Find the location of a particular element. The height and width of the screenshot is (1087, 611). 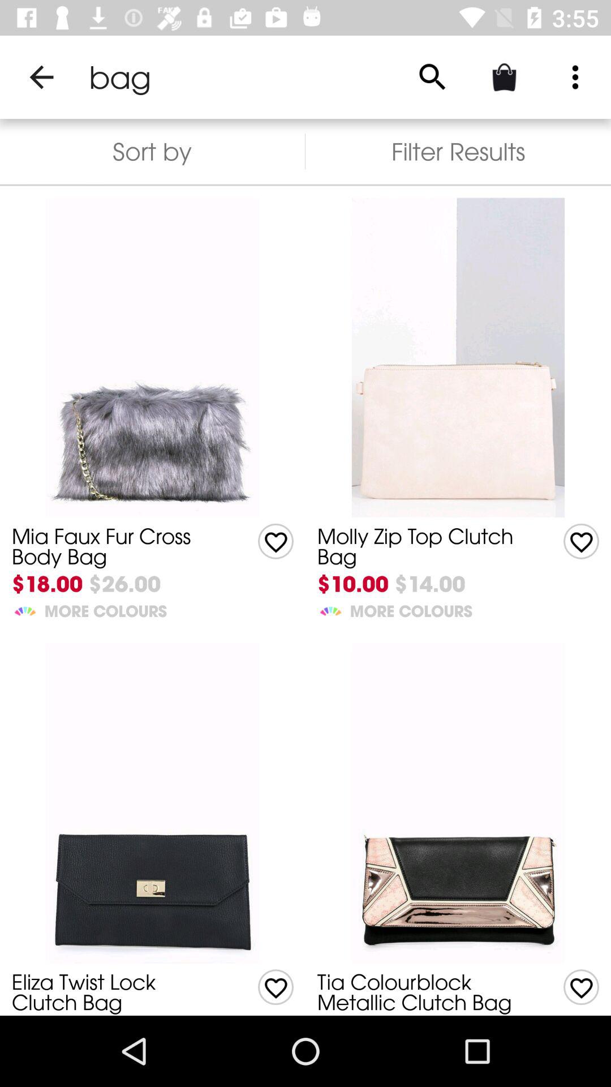

like is located at coordinates (582, 541).